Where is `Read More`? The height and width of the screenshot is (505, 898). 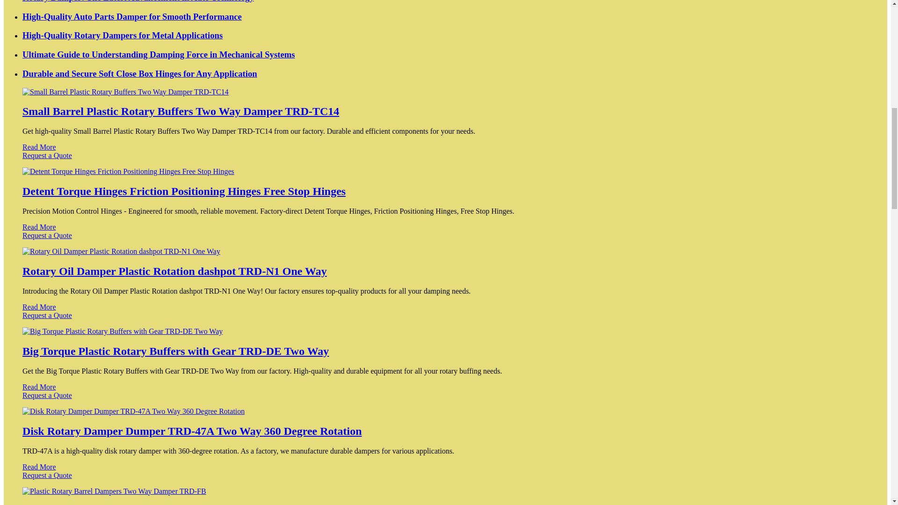
Read More is located at coordinates (39, 227).